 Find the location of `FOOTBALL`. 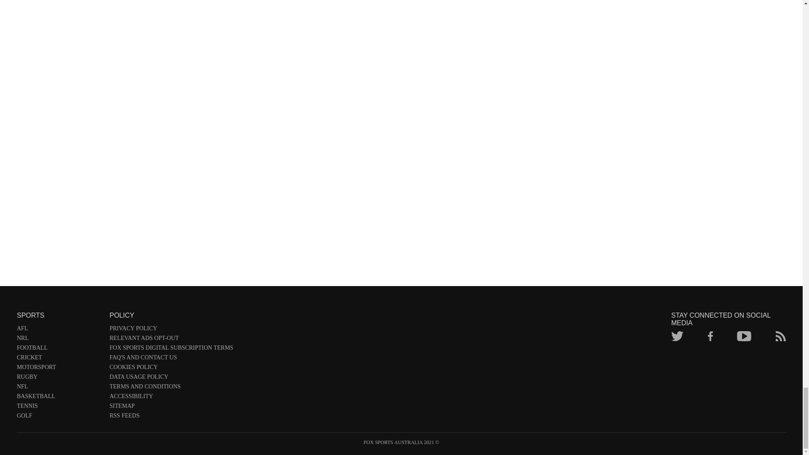

FOOTBALL is located at coordinates (59, 349).